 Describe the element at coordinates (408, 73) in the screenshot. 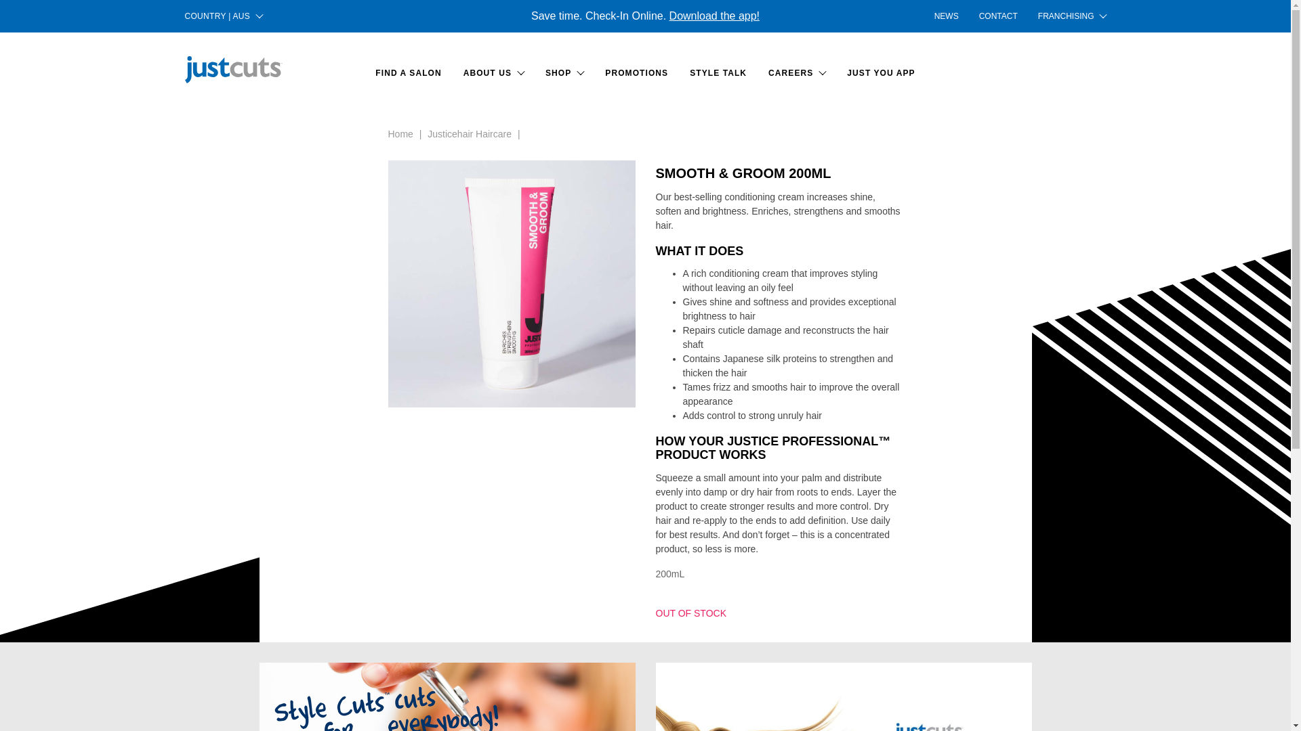

I see `FIND A SALON` at that location.